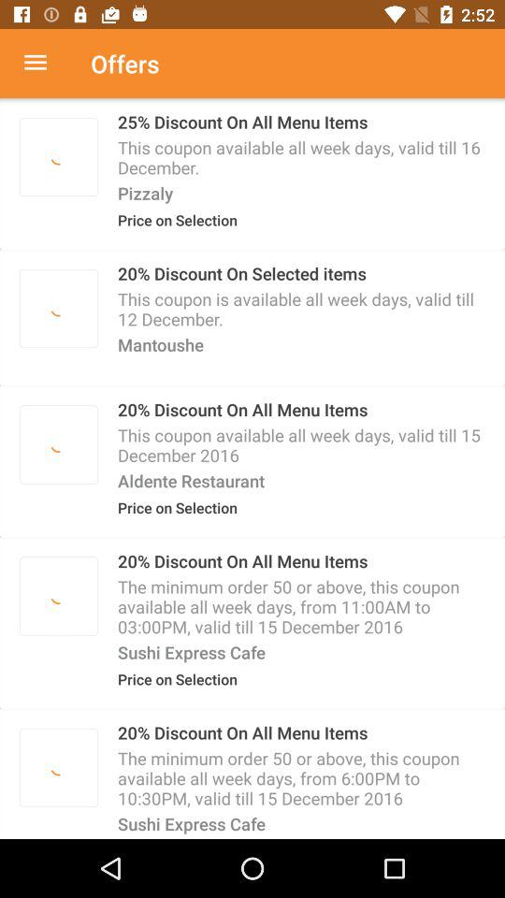 This screenshot has width=505, height=898. What do you see at coordinates (45, 64) in the screenshot?
I see `show menu` at bounding box center [45, 64].